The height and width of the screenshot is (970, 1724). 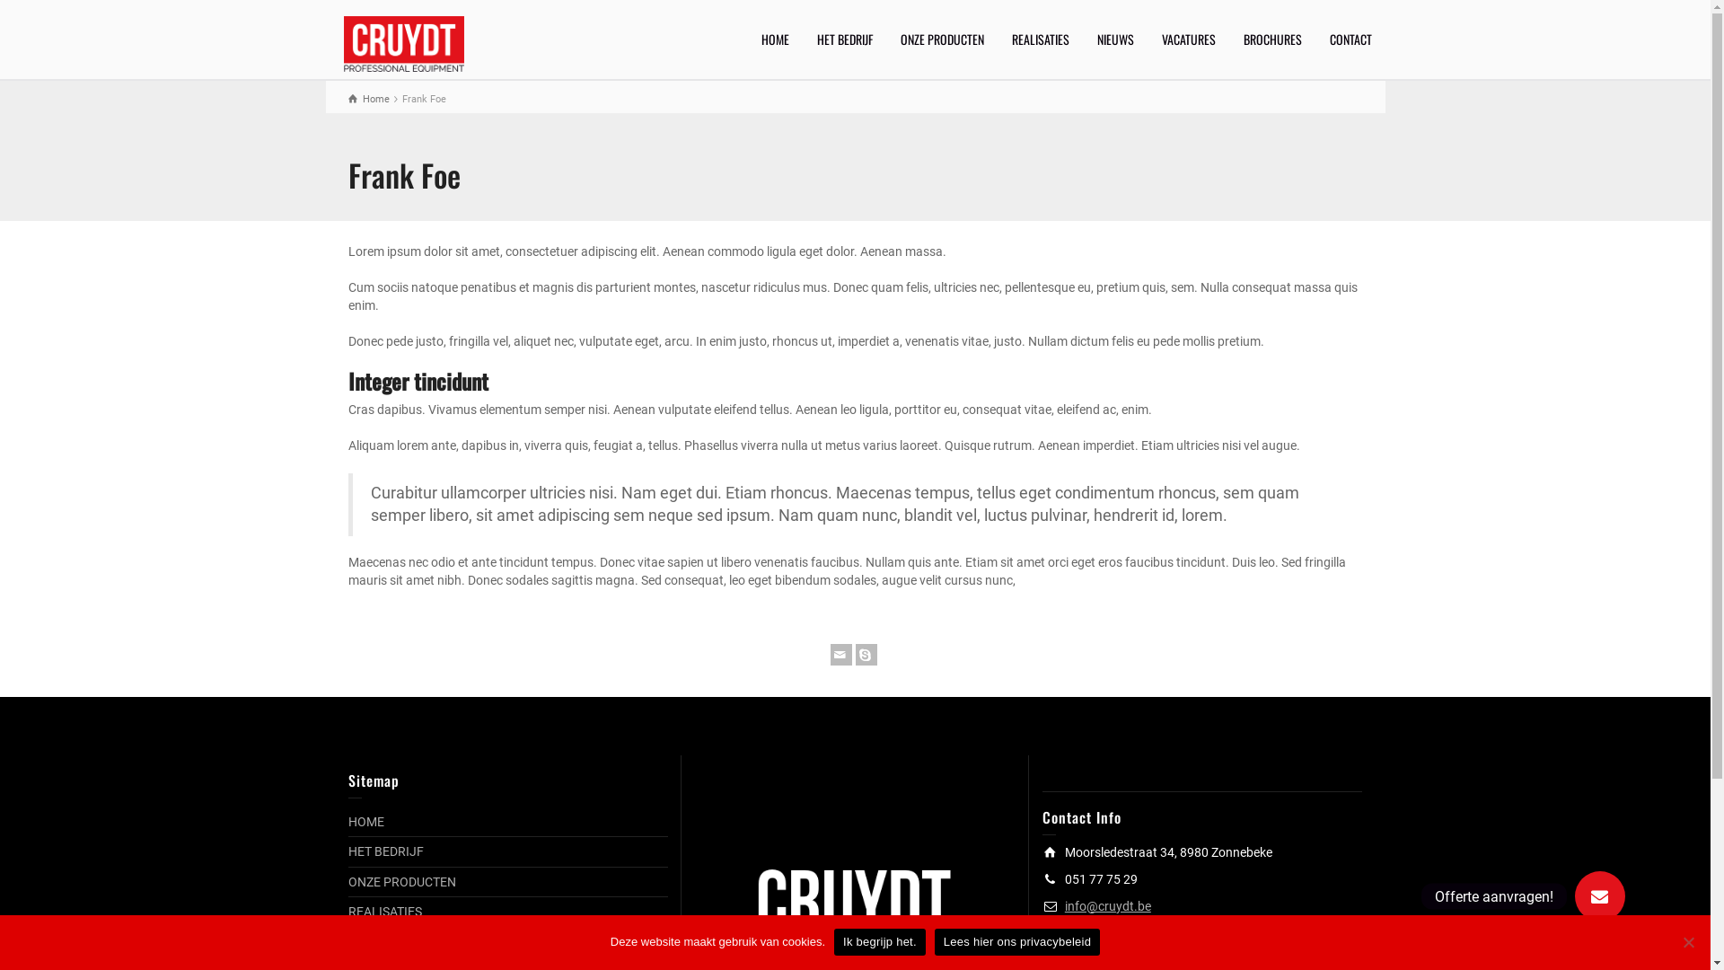 What do you see at coordinates (402, 882) in the screenshot?
I see `ONZE PRODUCTEN` at bounding box center [402, 882].